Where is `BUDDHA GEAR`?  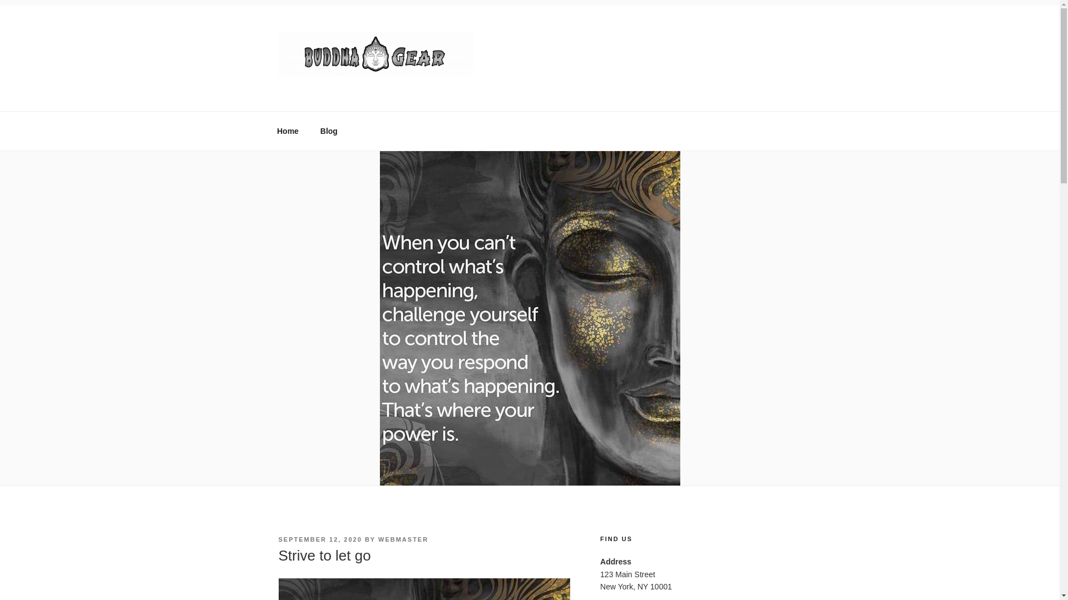 BUDDHA GEAR is located at coordinates (362, 92).